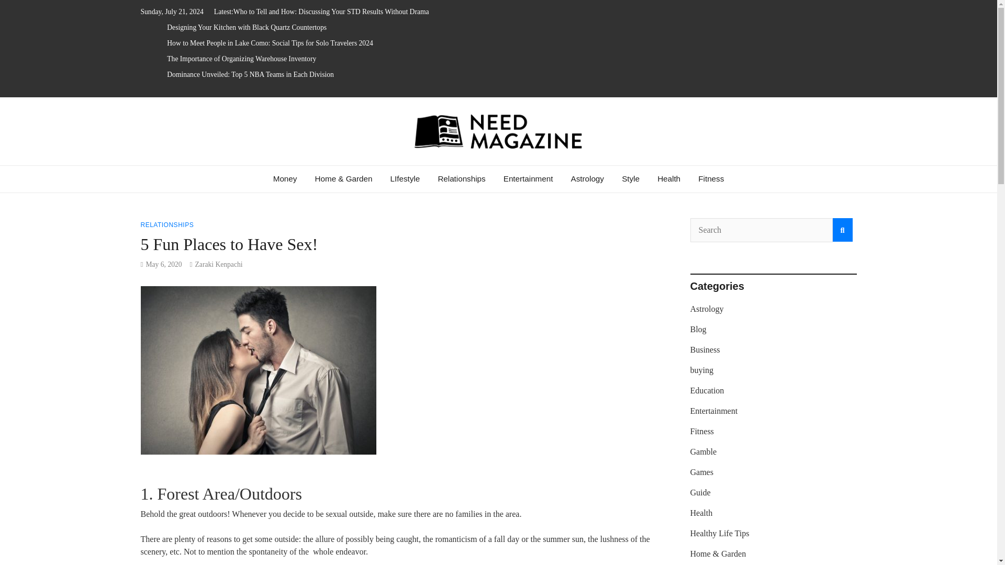  I want to click on Astrology, so click(587, 179).